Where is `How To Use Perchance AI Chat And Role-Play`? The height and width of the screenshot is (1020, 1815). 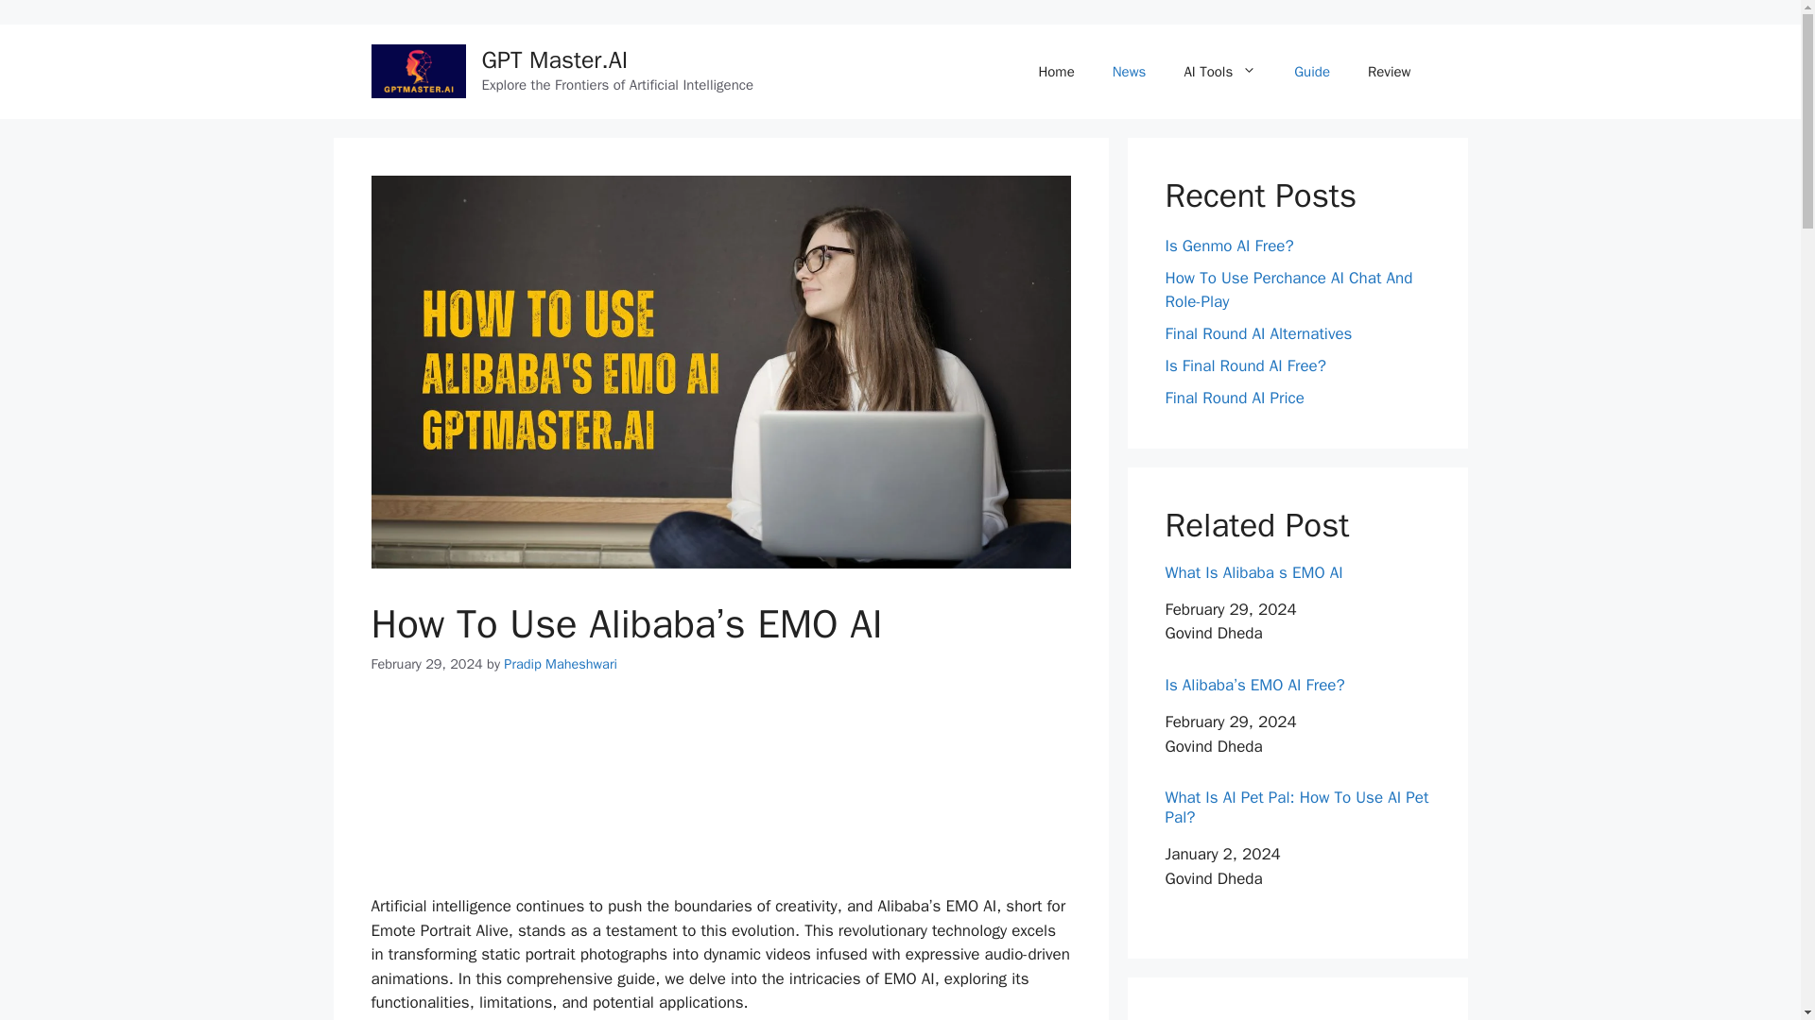 How To Use Perchance AI Chat And Role-Play is located at coordinates (1288, 290).